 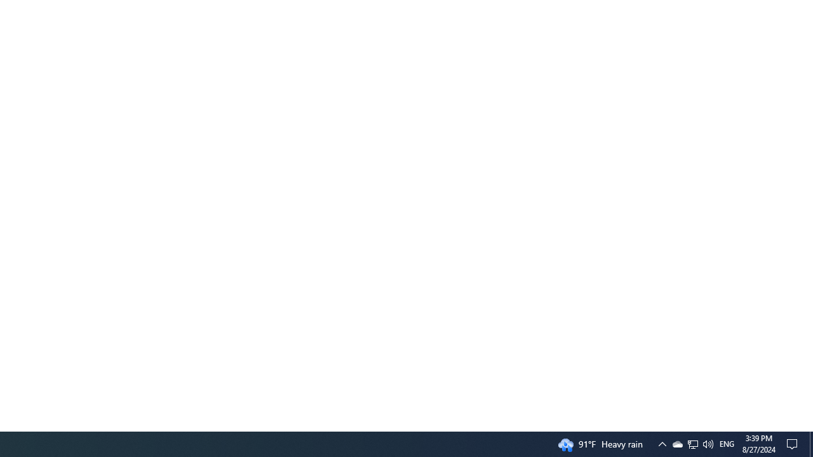 I want to click on Notification Chevron, so click(x=662, y=444).